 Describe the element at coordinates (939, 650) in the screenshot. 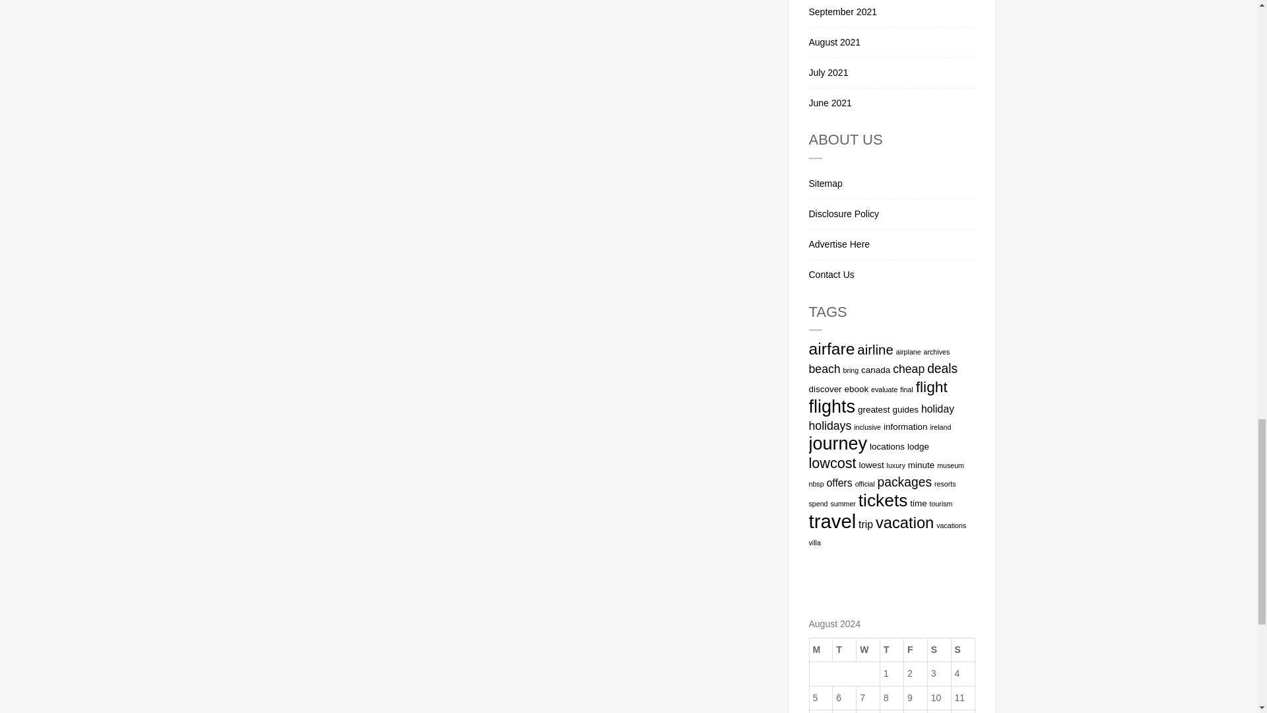

I see `Saturday` at that location.